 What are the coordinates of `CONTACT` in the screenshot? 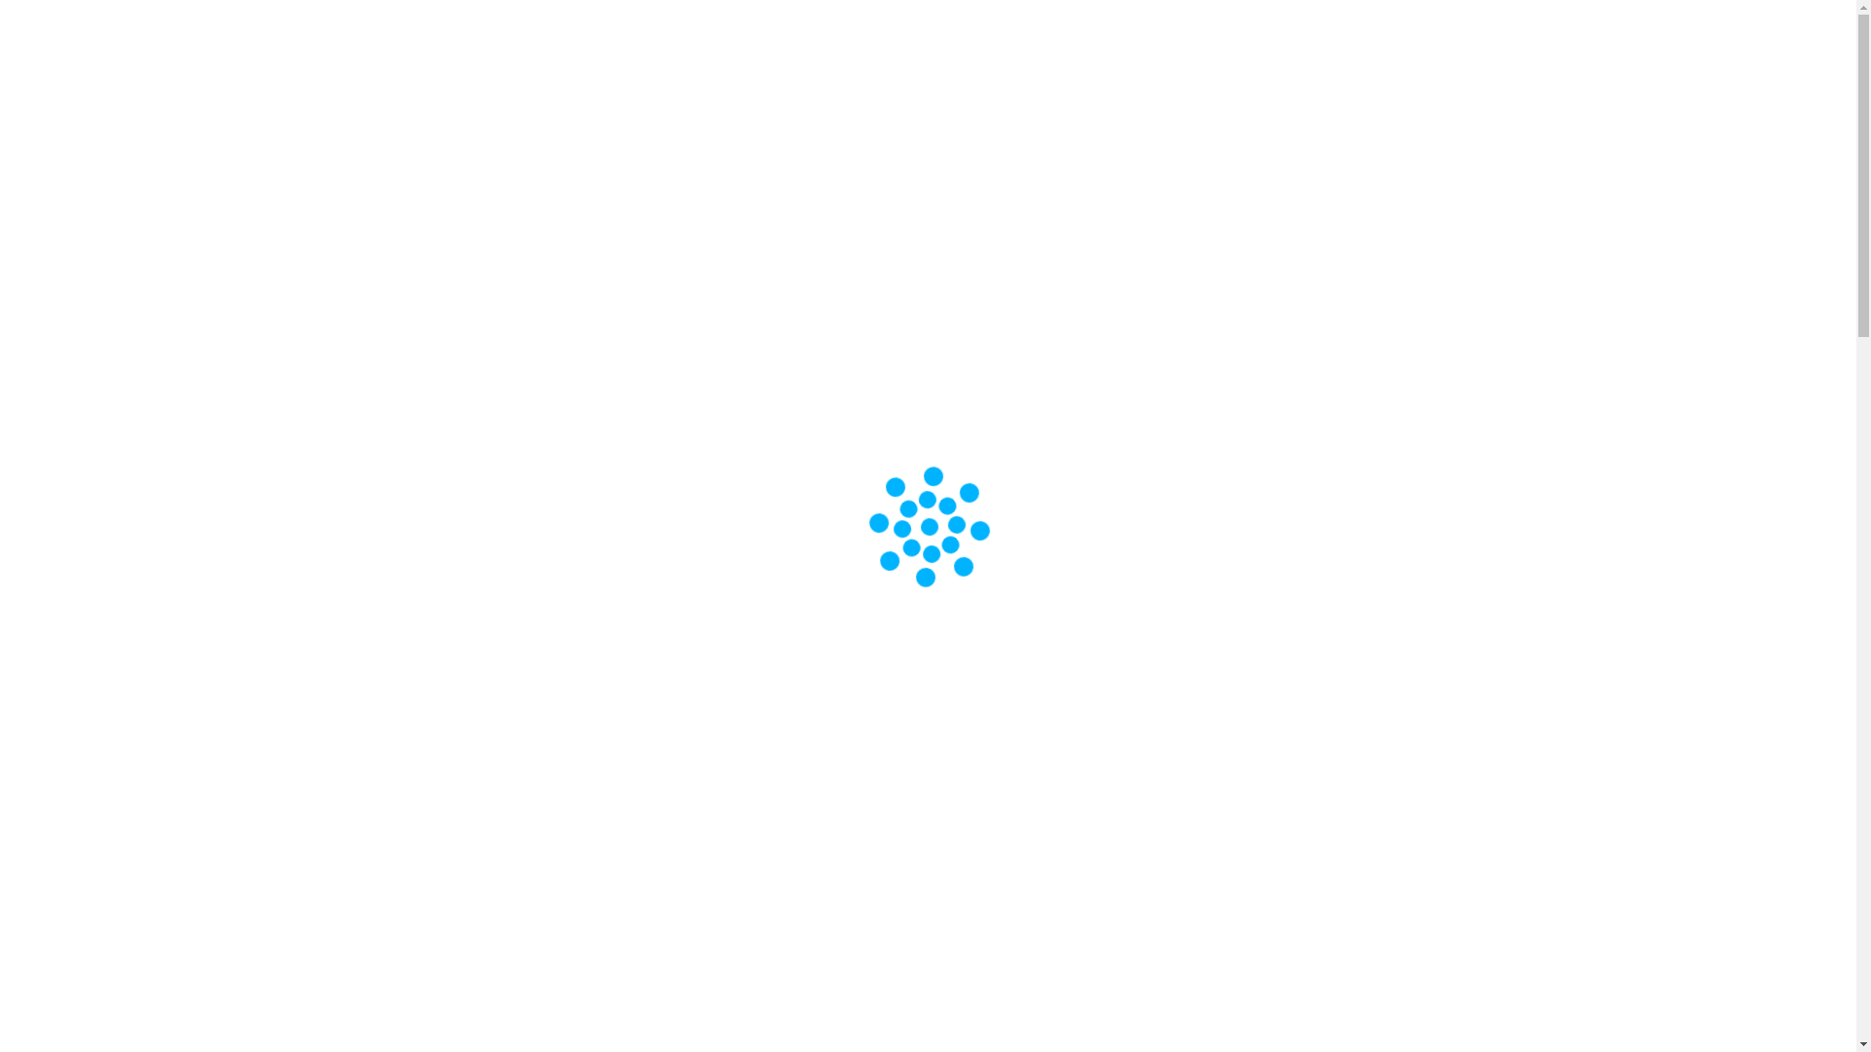 It's located at (1264, 117).